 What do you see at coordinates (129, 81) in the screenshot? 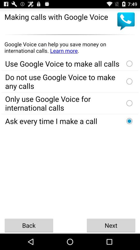
I see `toggle option` at bounding box center [129, 81].